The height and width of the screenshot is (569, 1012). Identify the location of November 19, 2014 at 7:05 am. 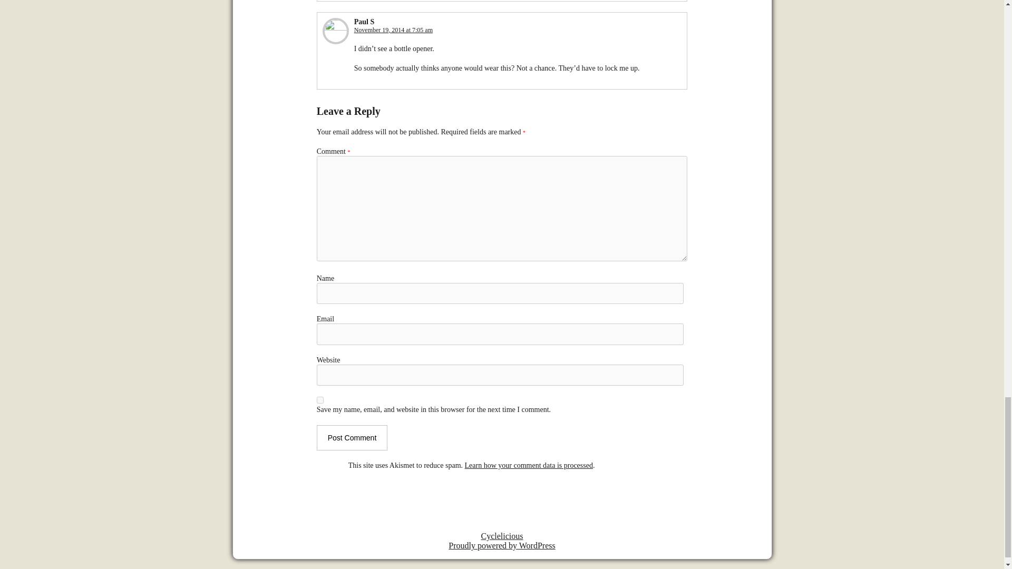
(393, 30).